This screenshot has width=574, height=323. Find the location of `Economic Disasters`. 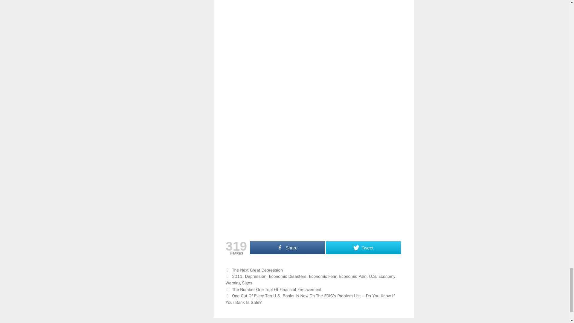

Economic Disasters is located at coordinates (288, 276).